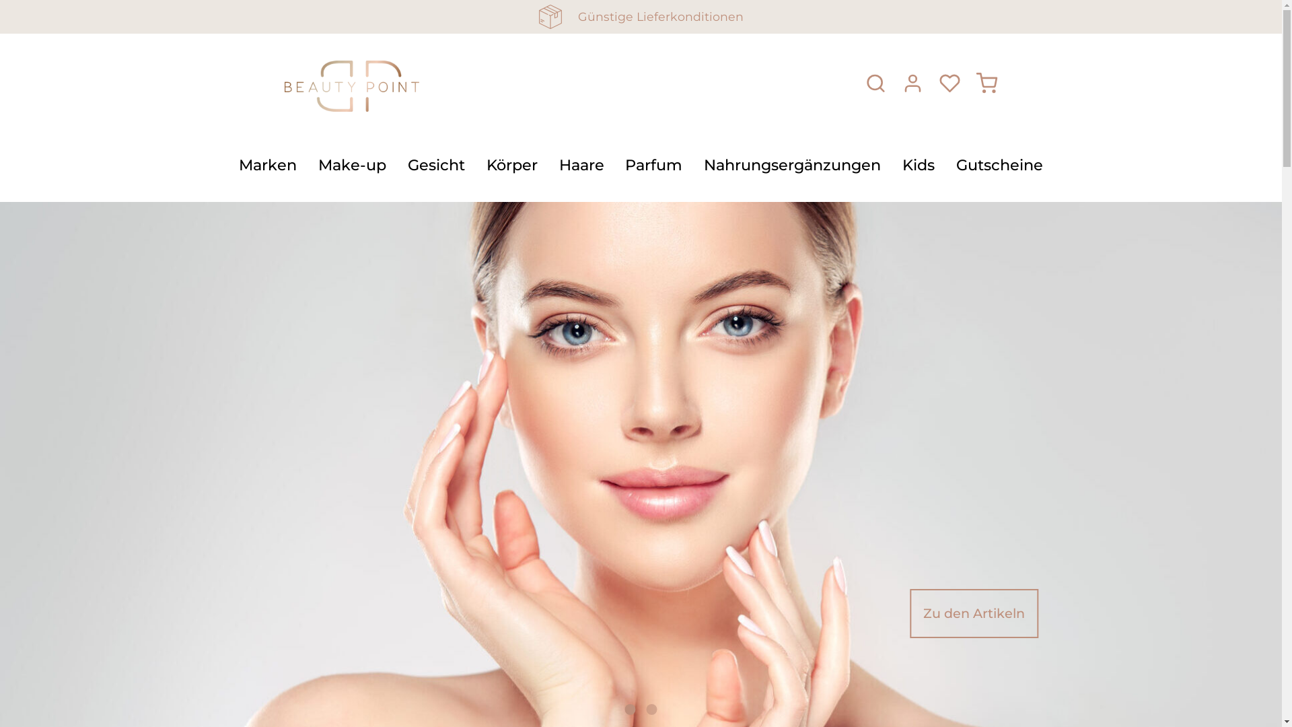 The width and height of the screenshot is (1292, 727). Describe the element at coordinates (1000, 170) in the screenshot. I see `Gutscheine` at that location.